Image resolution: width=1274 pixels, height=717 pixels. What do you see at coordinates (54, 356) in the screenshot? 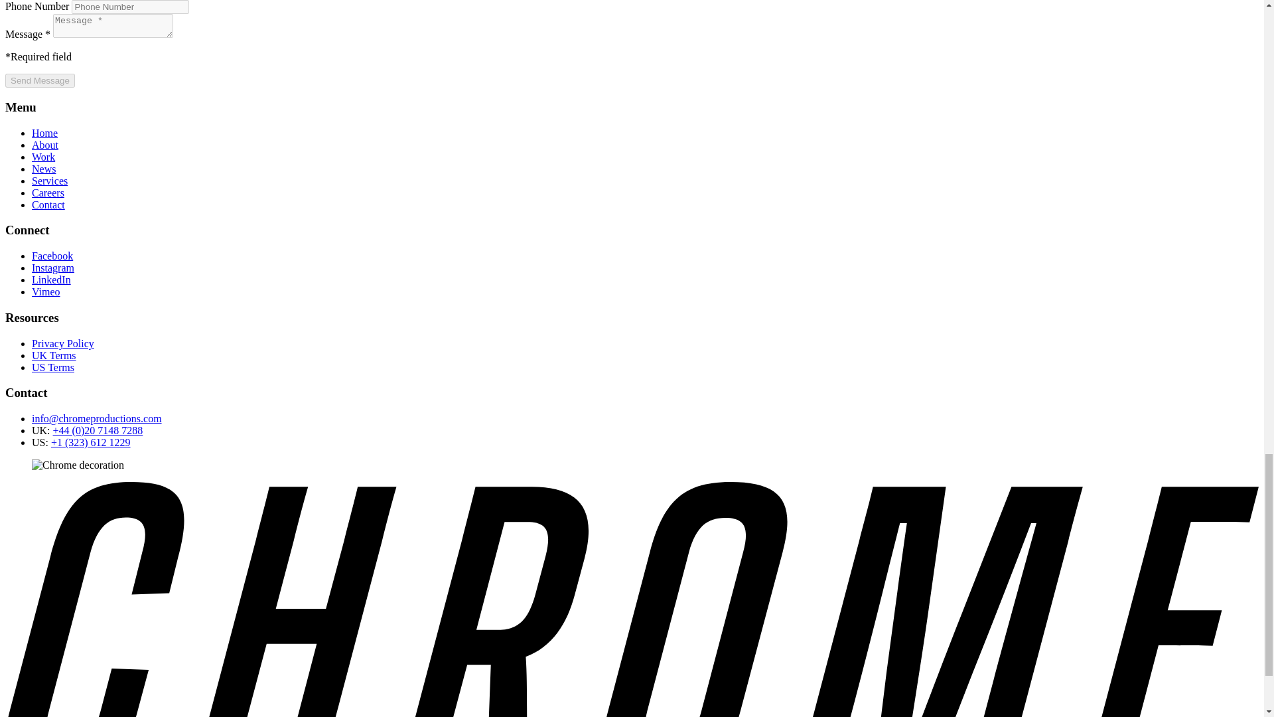
I see `UK Terms` at bounding box center [54, 356].